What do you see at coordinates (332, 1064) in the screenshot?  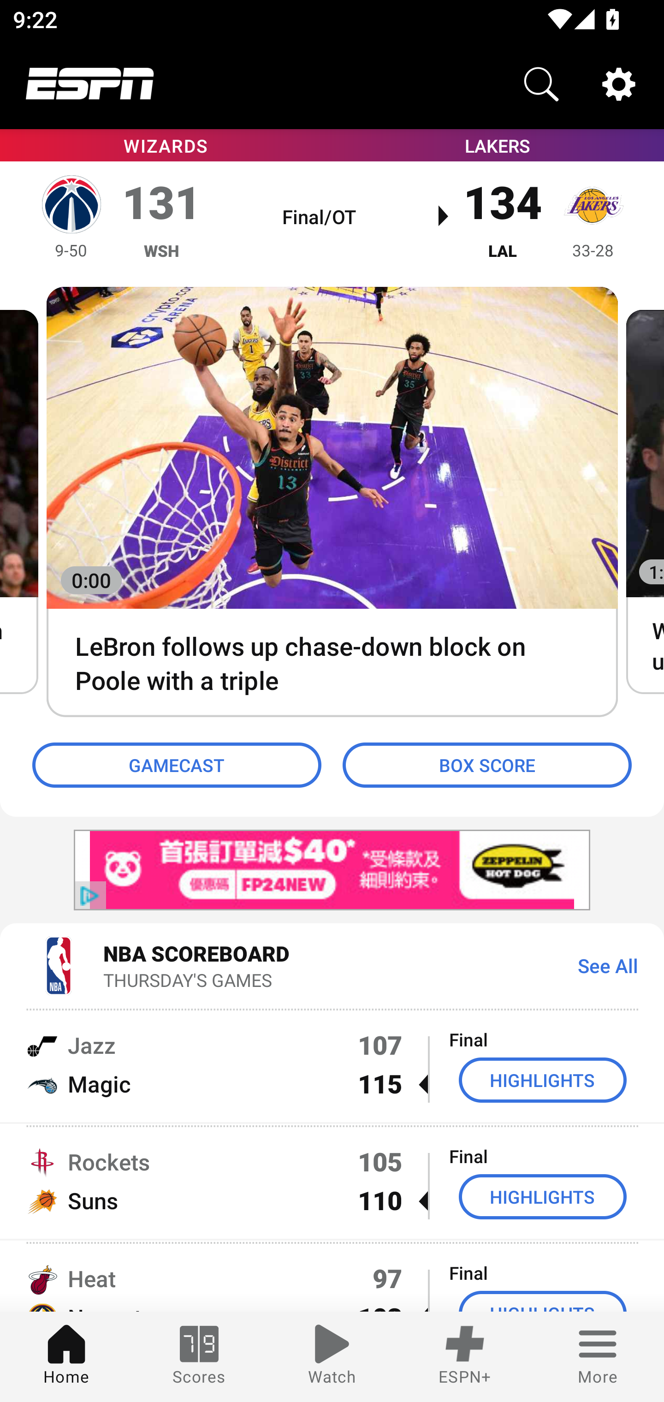 I see `Jazz 107 Final Magic 115  HIGHLIGHTS` at bounding box center [332, 1064].